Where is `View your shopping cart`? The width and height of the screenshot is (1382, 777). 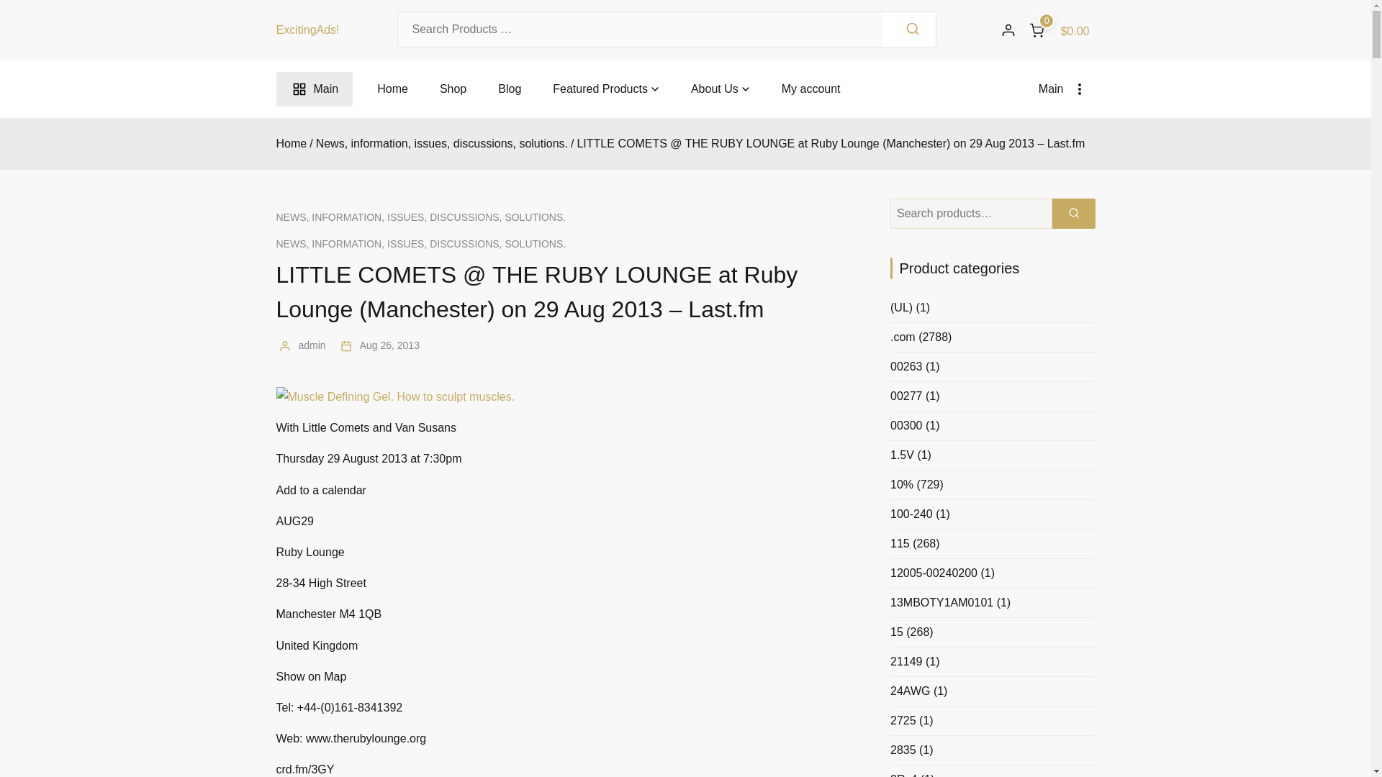
View your shopping cart is located at coordinates (1058, 30).